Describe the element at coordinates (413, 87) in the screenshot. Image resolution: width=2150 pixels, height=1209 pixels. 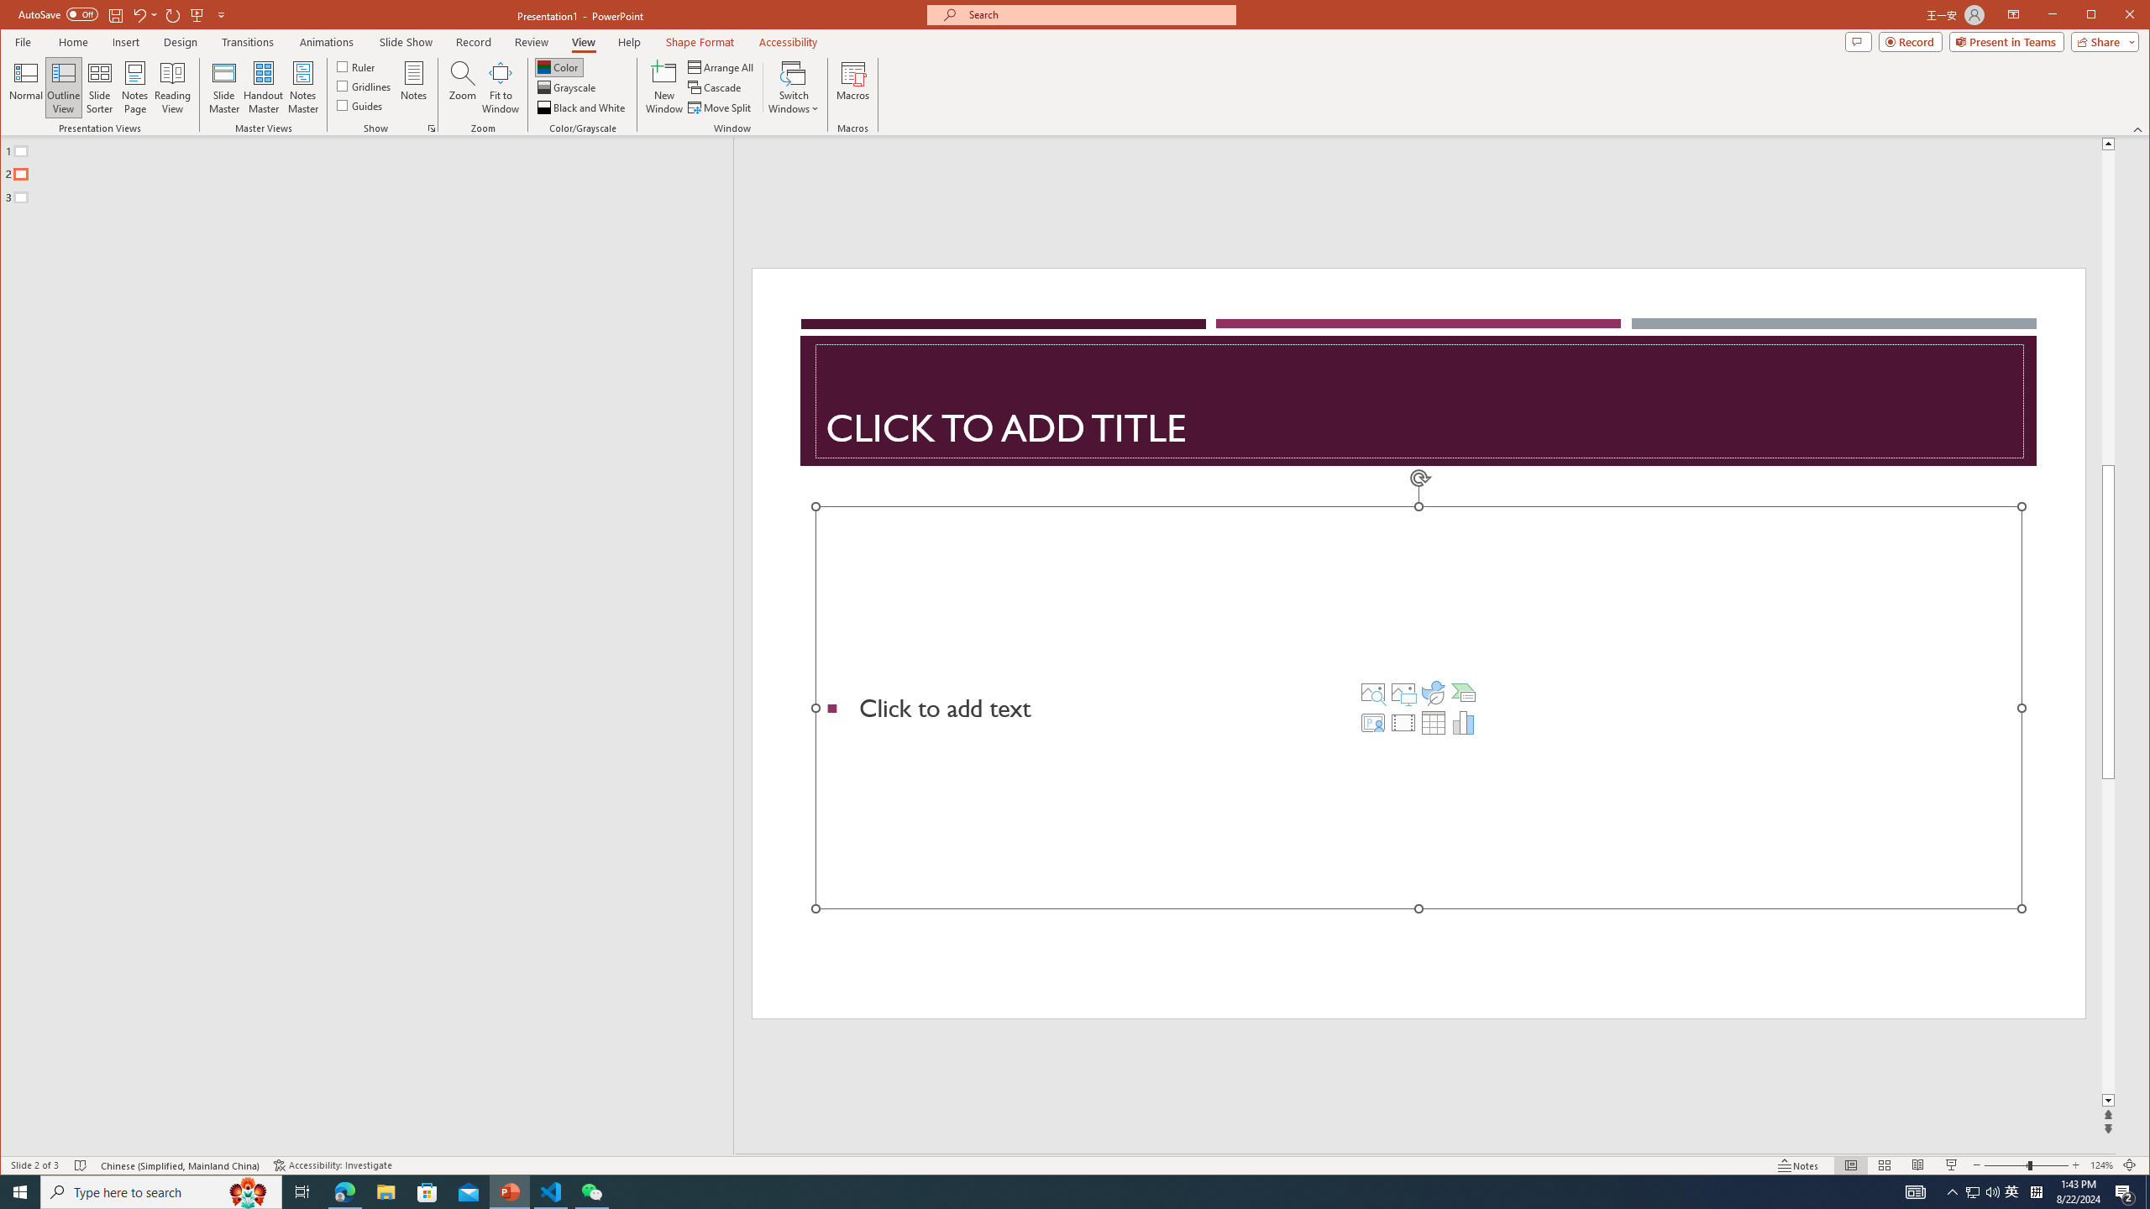
I see `Notes` at that location.